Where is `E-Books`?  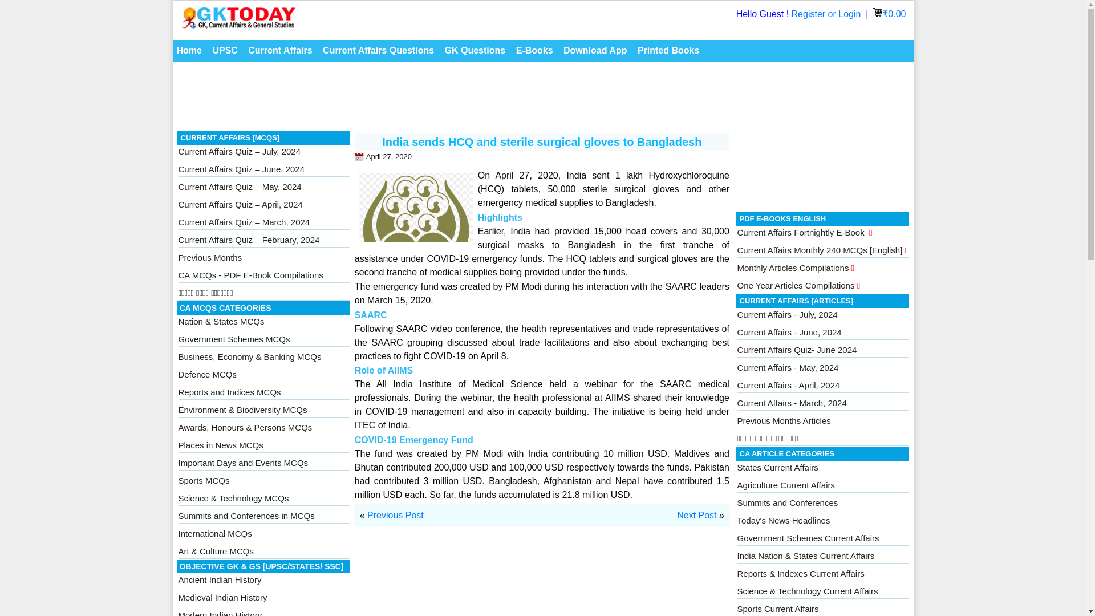
E-Books is located at coordinates (535, 51).